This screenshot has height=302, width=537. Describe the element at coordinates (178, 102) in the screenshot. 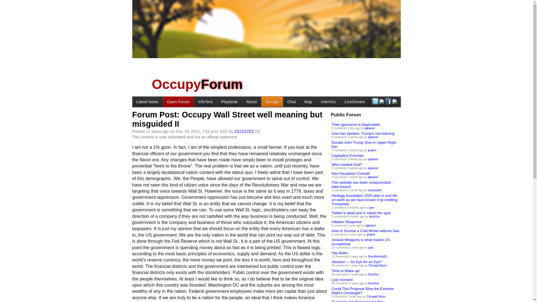

I see `Public discussion board` at that location.